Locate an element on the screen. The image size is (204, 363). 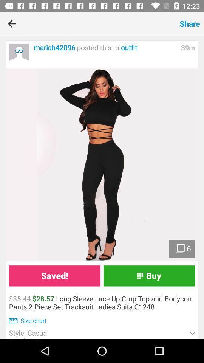
turn on item above saved! item is located at coordinates (102, 164).